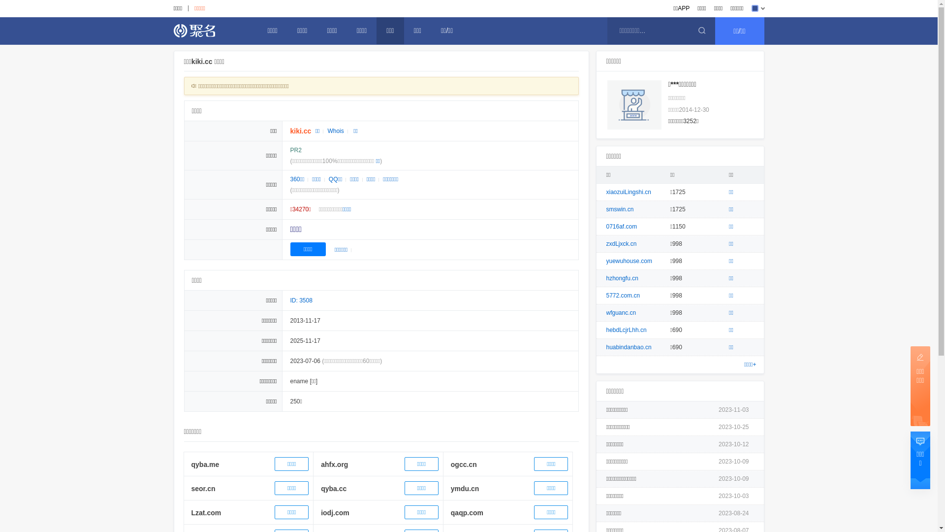 The height and width of the screenshot is (532, 945). Describe the element at coordinates (622, 244) in the screenshot. I see `zxdLjxck.cn` at that location.